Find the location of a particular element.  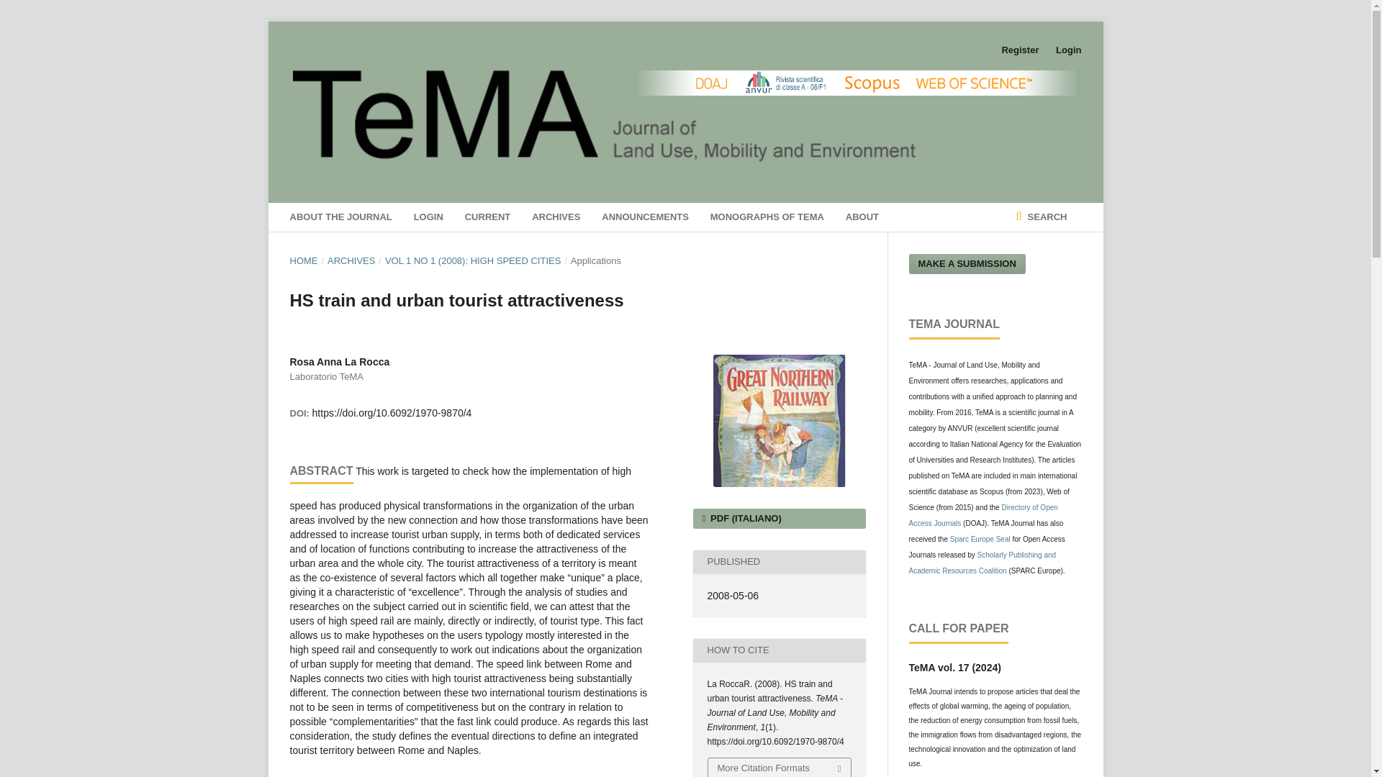

SEARCH is located at coordinates (1041, 217).